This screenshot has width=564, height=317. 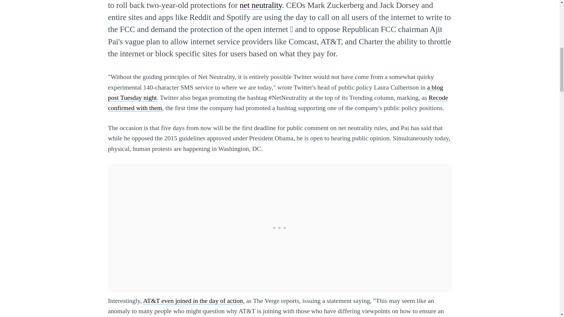 I want to click on a blog post Tuesday night, so click(x=276, y=92).